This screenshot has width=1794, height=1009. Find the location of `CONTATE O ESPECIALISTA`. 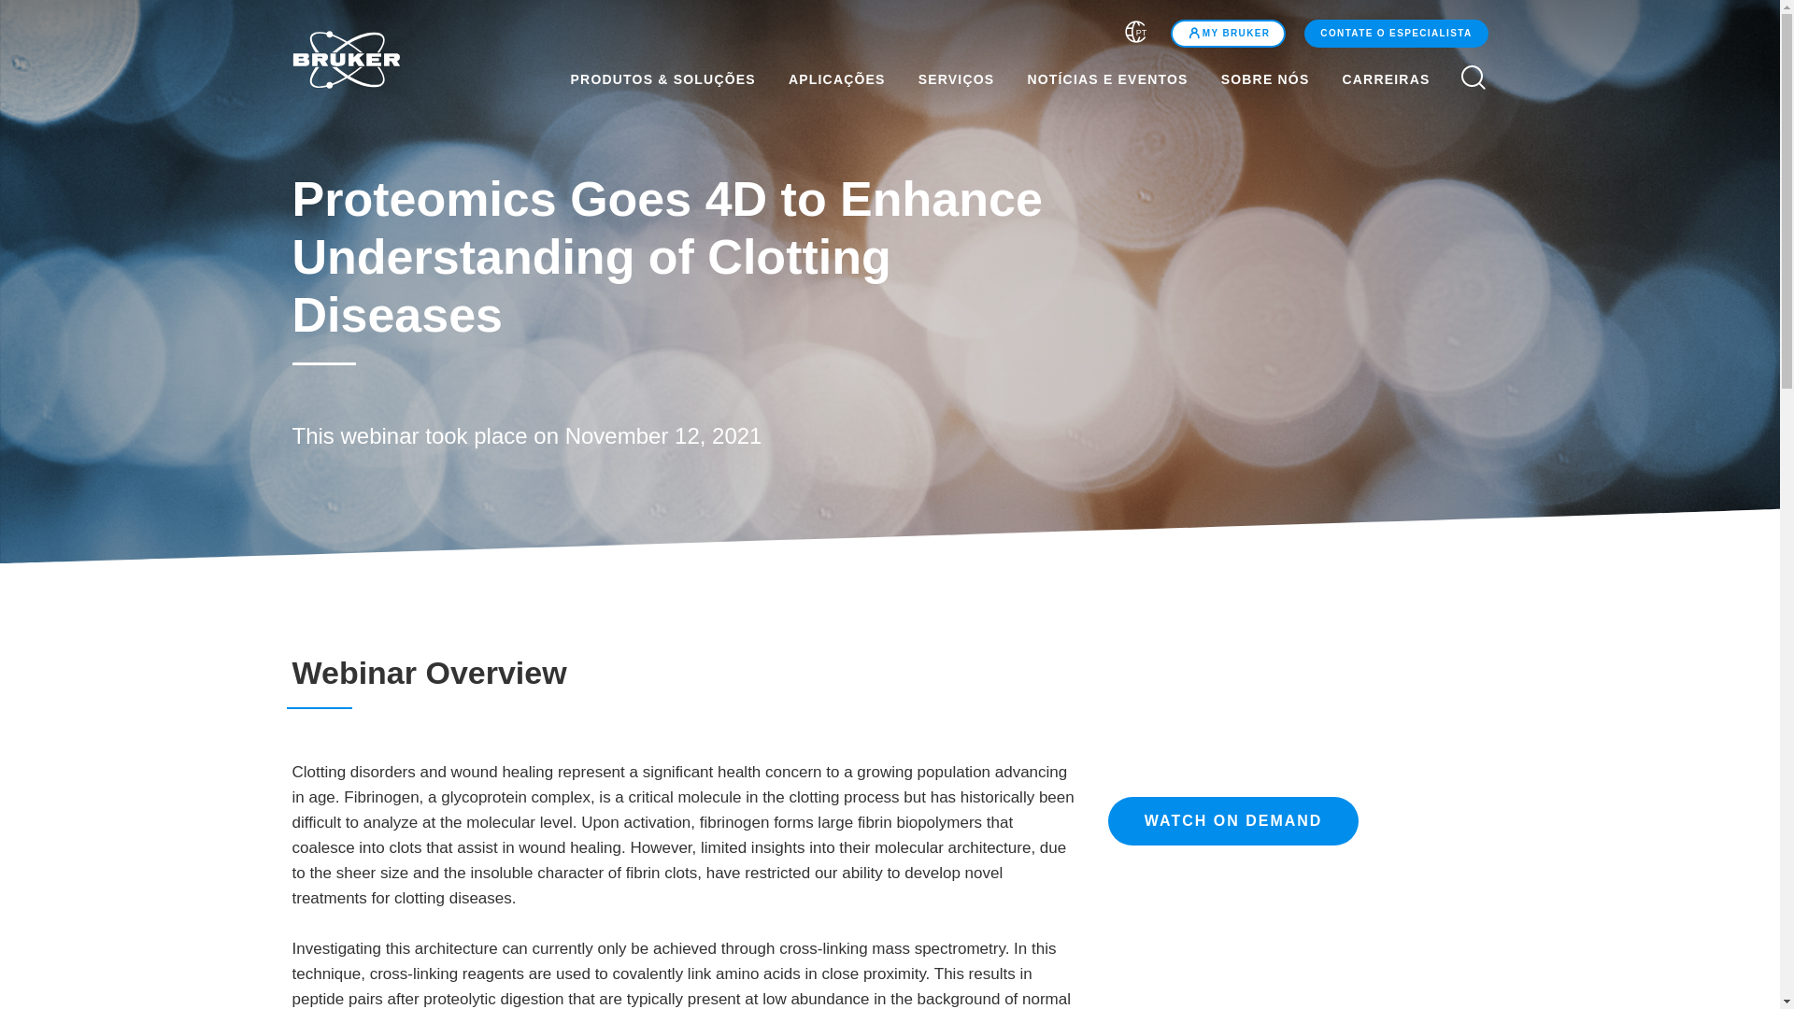

CONTATE O ESPECIALISTA is located at coordinates (1395, 33).